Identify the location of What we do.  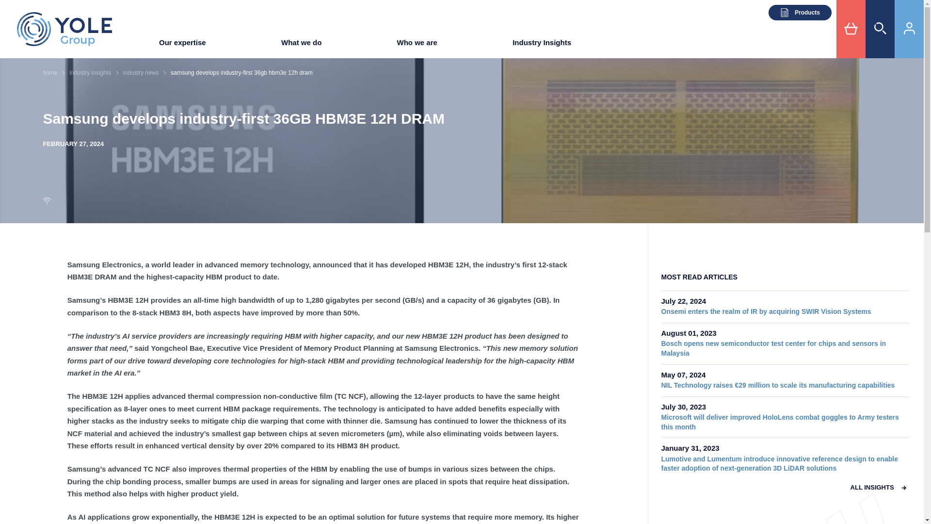
(301, 46).